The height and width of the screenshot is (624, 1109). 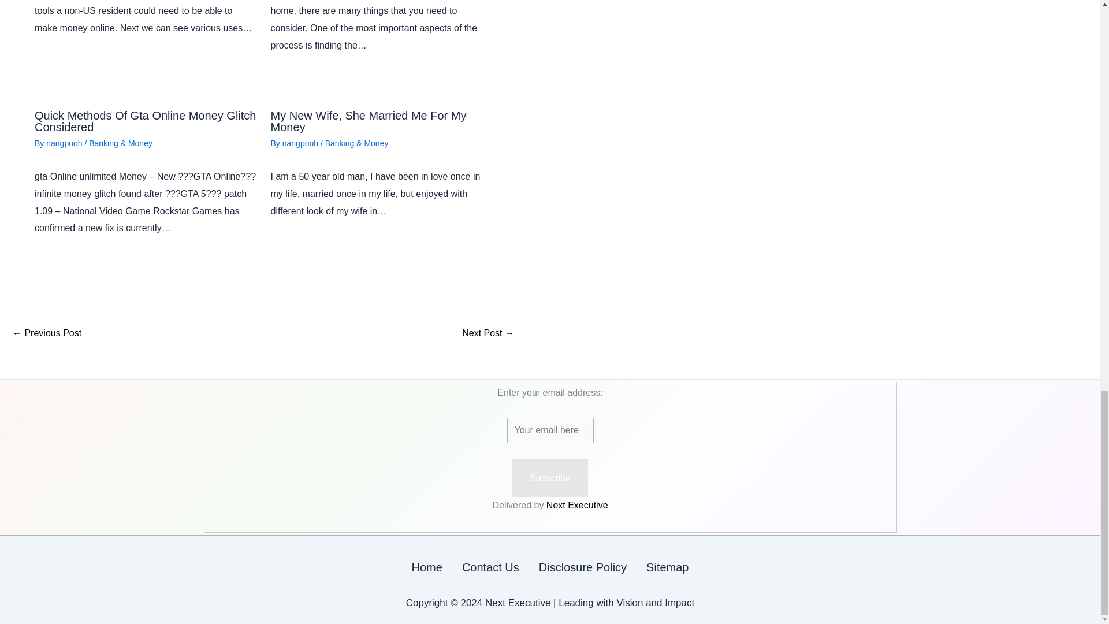 I want to click on View all posts by nangpooh, so click(x=65, y=143).